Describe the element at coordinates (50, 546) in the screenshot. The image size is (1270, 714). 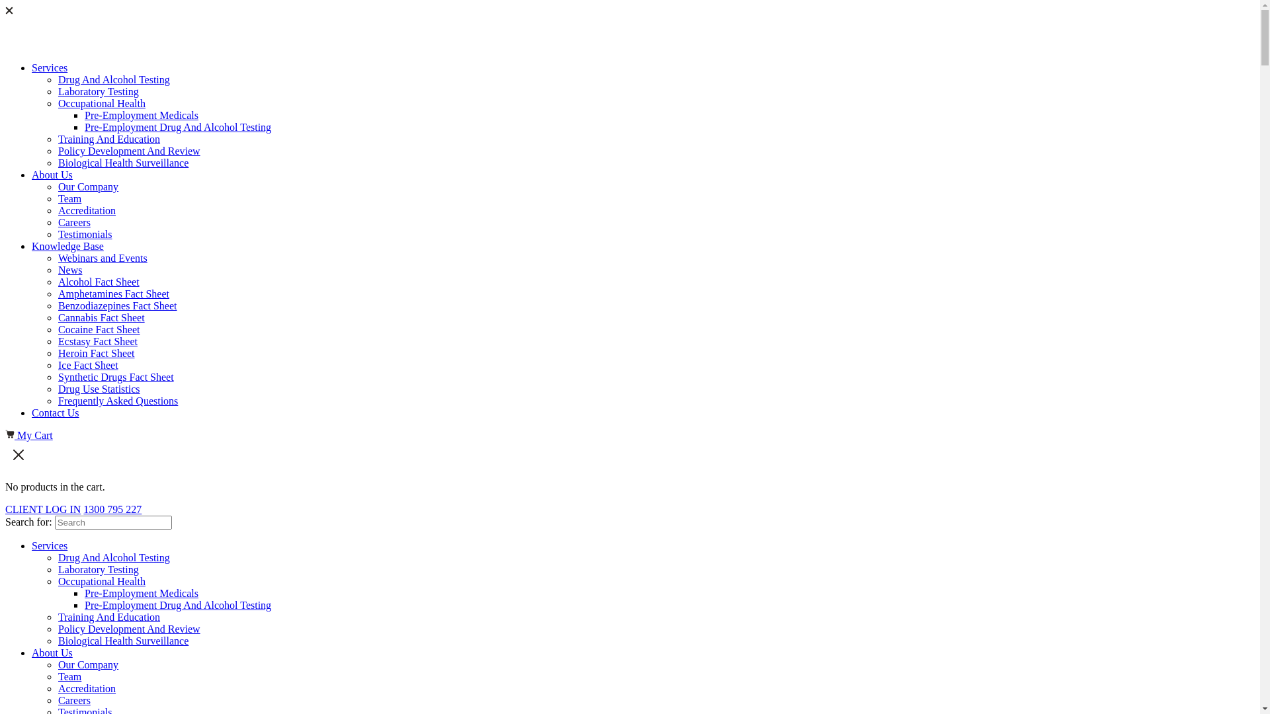
I see `Services` at that location.